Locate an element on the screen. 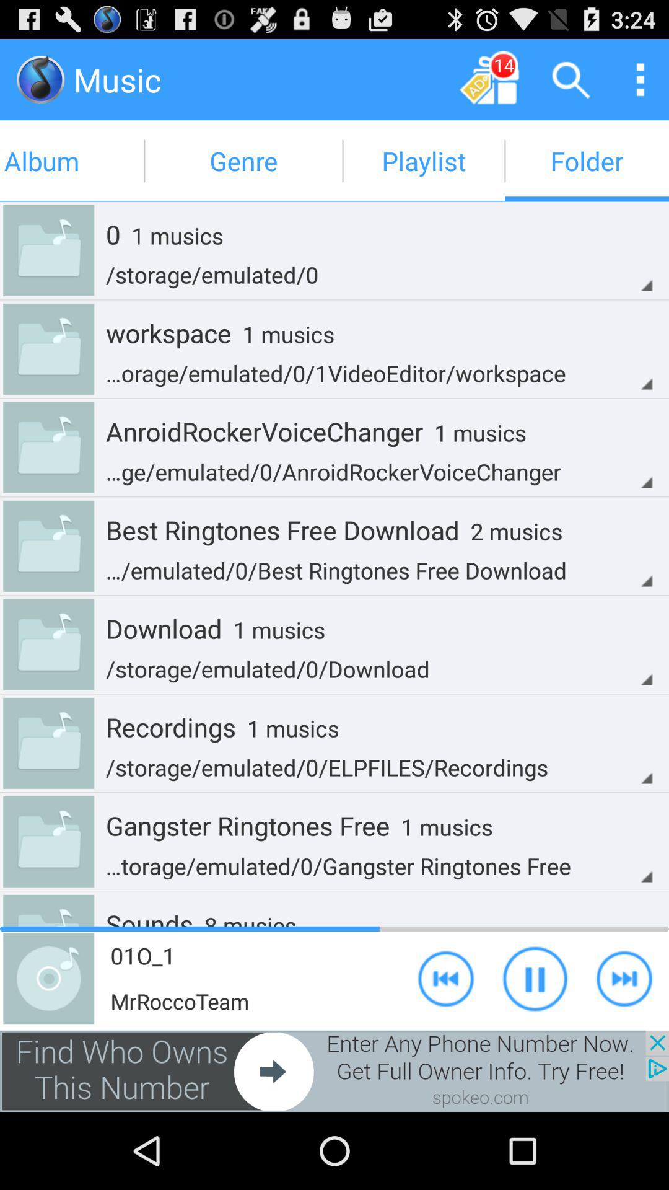  pause audio is located at coordinates (535, 978).